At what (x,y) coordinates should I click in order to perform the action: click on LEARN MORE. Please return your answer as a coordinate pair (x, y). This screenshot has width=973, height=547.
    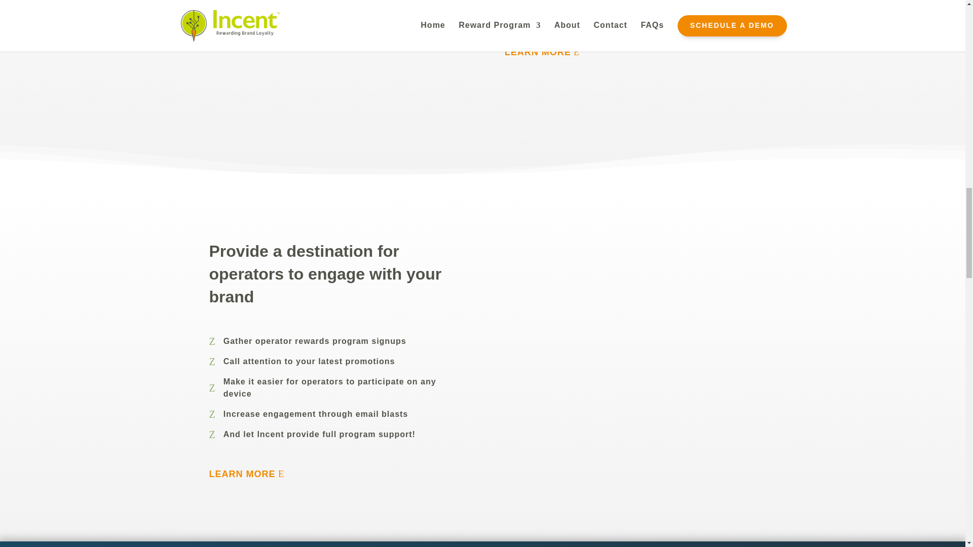
    Looking at the image, I should click on (250, 474).